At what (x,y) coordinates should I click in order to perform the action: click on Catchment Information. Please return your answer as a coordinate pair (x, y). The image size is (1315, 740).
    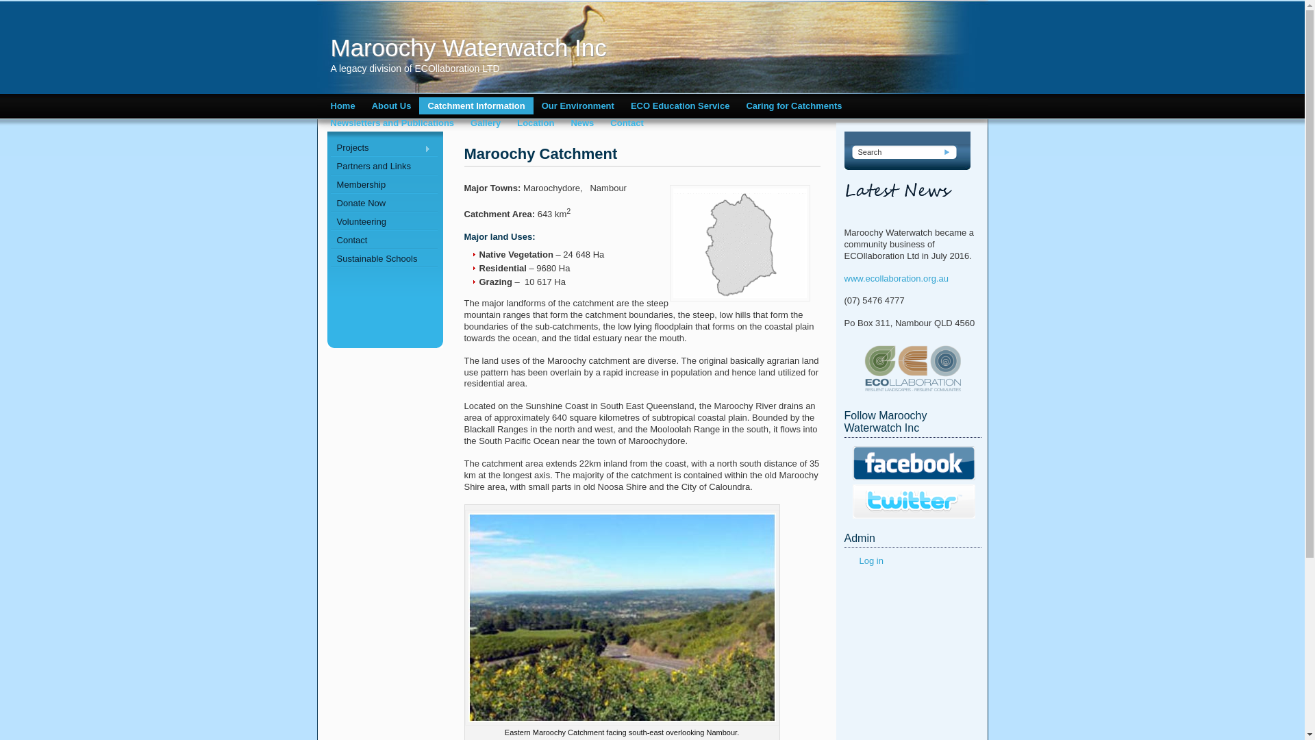
    Looking at the image, I should click on (476, 106).